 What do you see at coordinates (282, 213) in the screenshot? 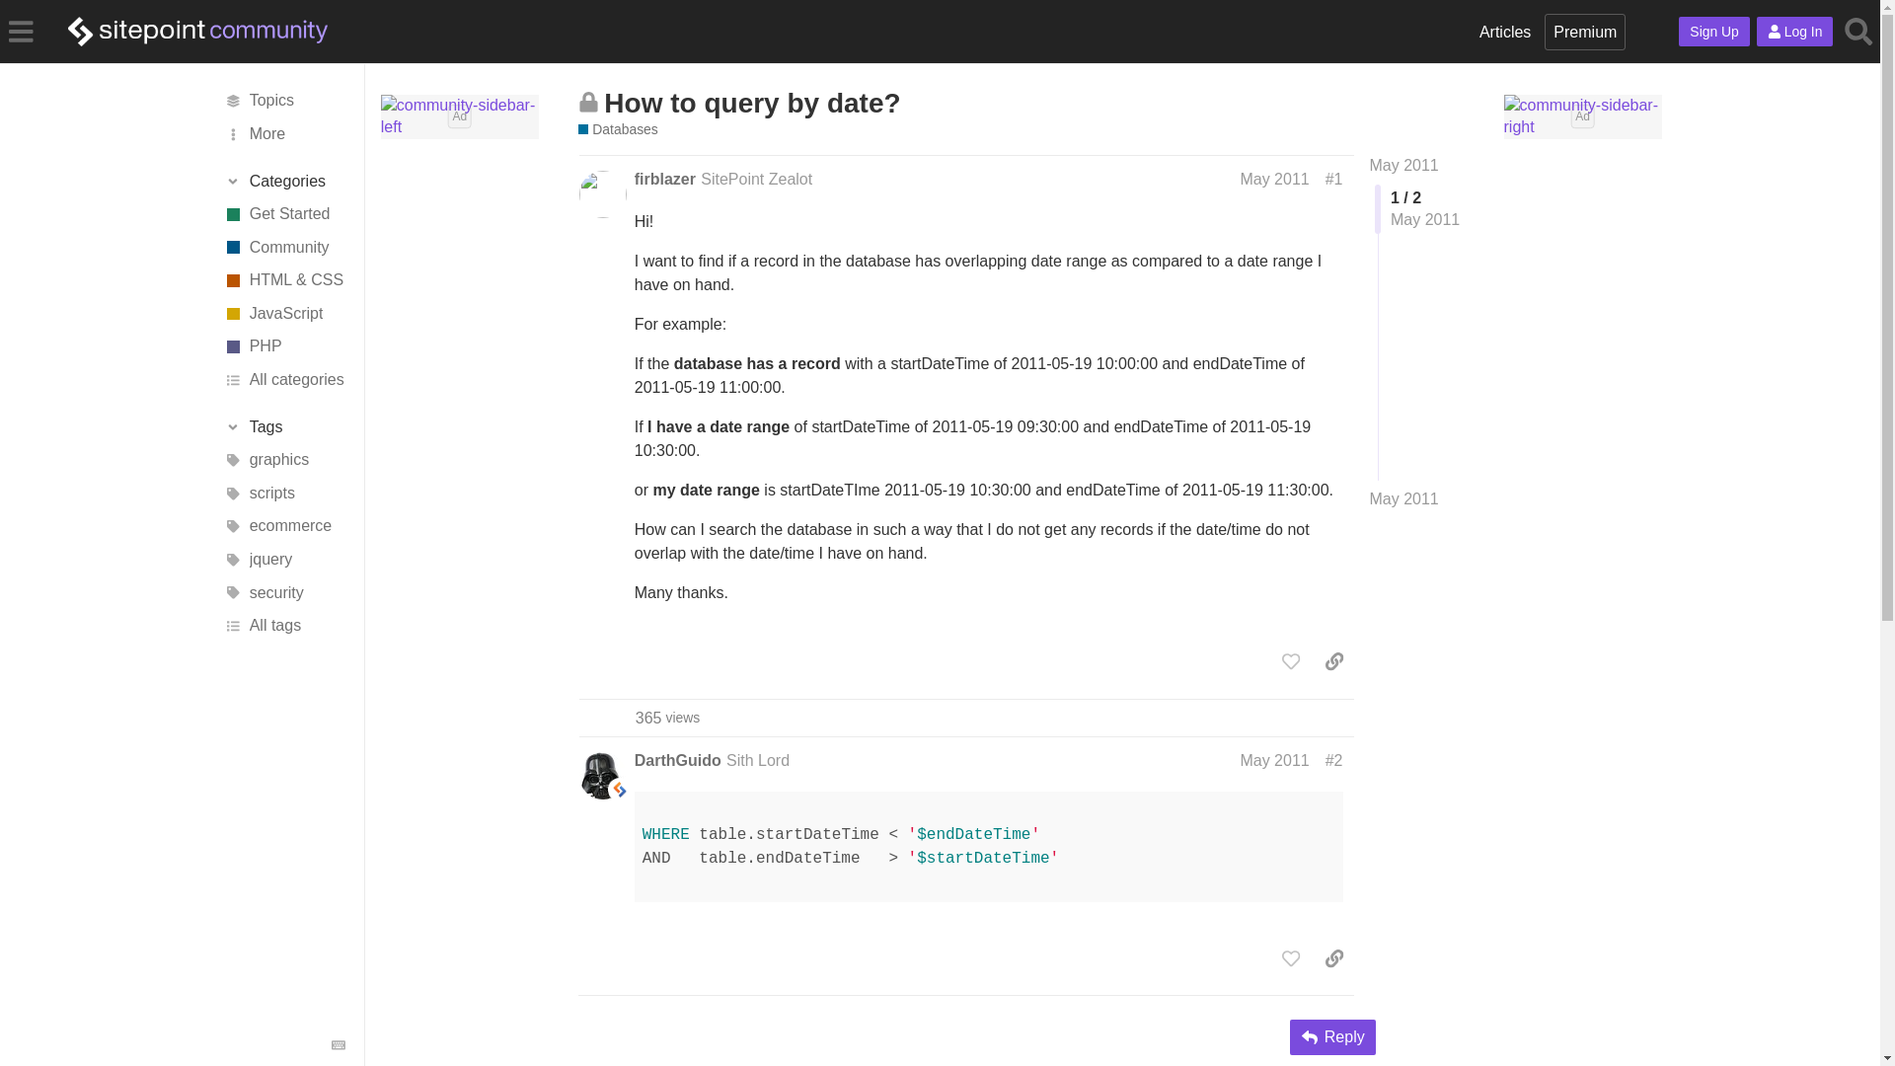
I see `Get Started` at bounding box center [282, 213].